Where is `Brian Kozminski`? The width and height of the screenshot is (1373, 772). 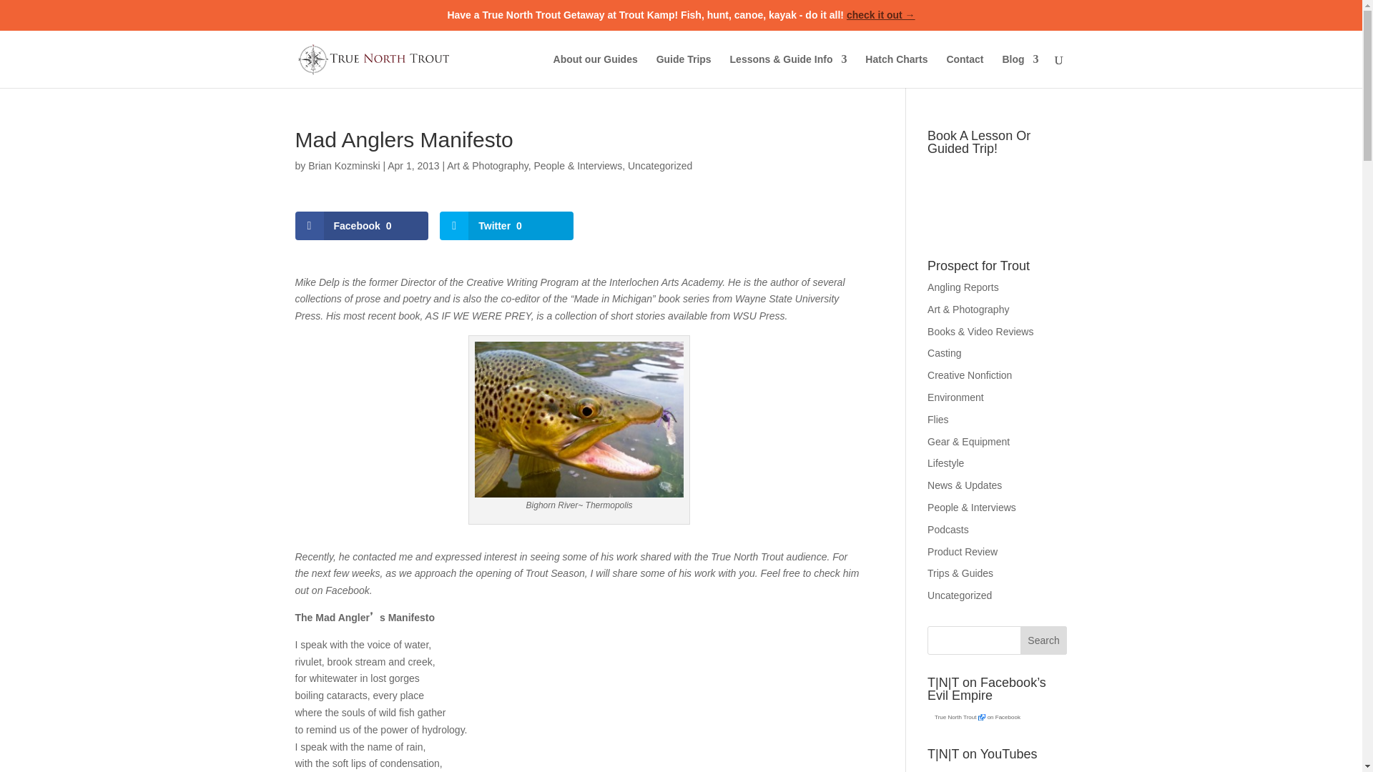 Brian Kozminski is located at coordinates (343, 165).